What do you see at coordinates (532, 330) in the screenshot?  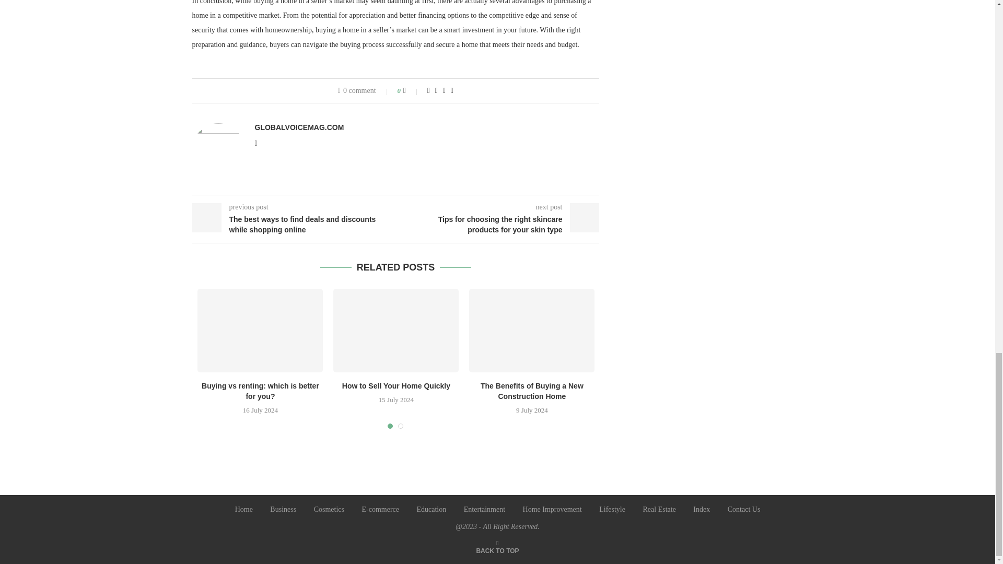 I see `The Benefits of Buying a New Construction Home` at bounding box center [532, 330].